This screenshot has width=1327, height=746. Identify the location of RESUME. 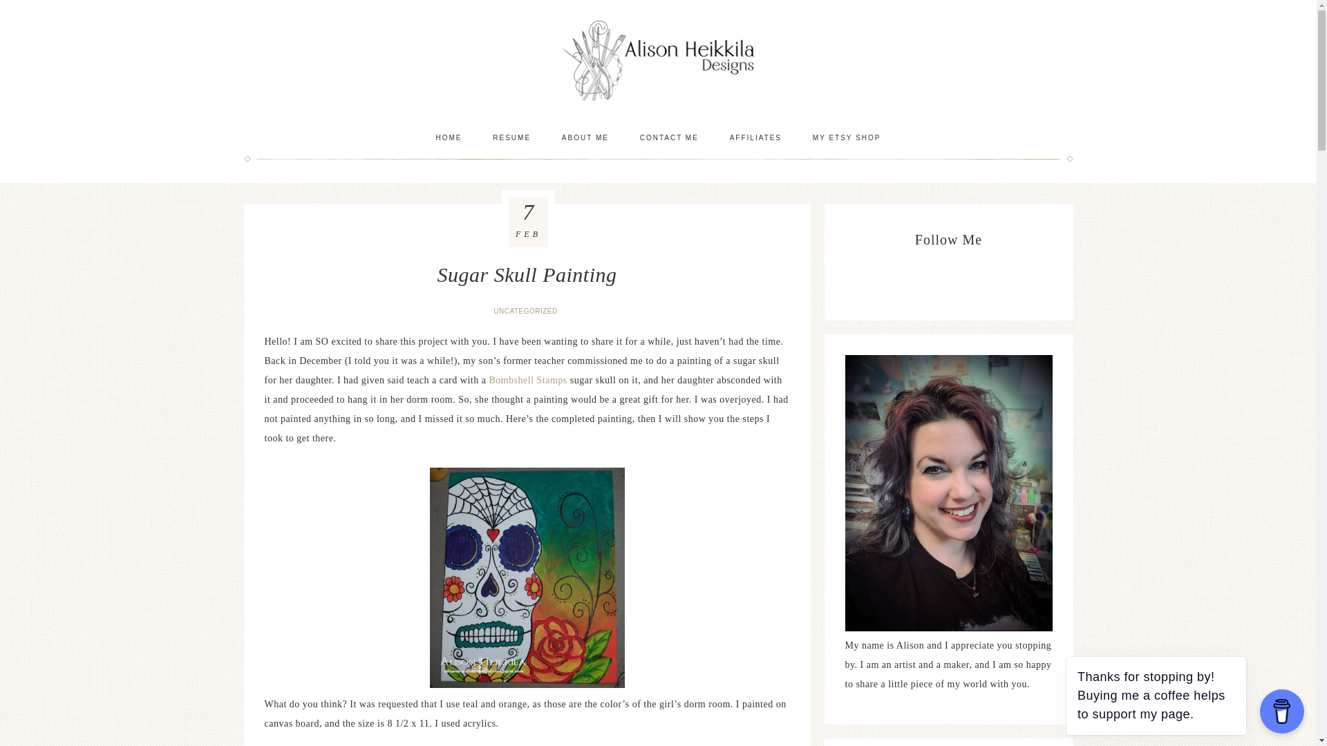
(511, 137).